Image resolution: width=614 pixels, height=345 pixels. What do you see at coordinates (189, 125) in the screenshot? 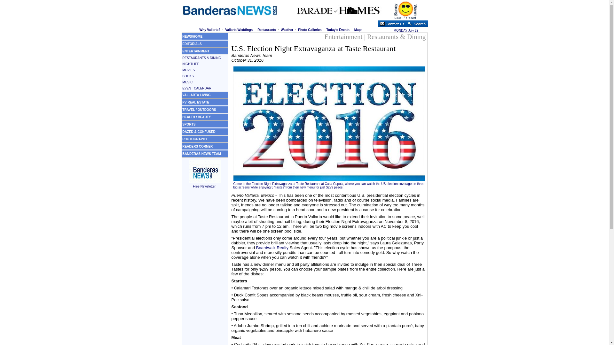
I see `SPORTS` at bounding box center [189, 125].